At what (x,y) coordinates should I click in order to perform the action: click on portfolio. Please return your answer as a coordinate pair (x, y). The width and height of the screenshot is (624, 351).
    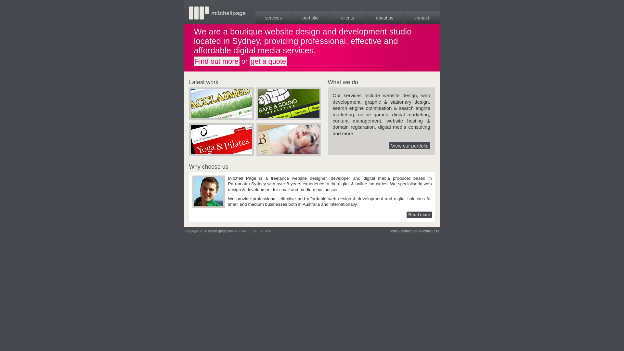
    Looking at the image, I should click on (311, 18).